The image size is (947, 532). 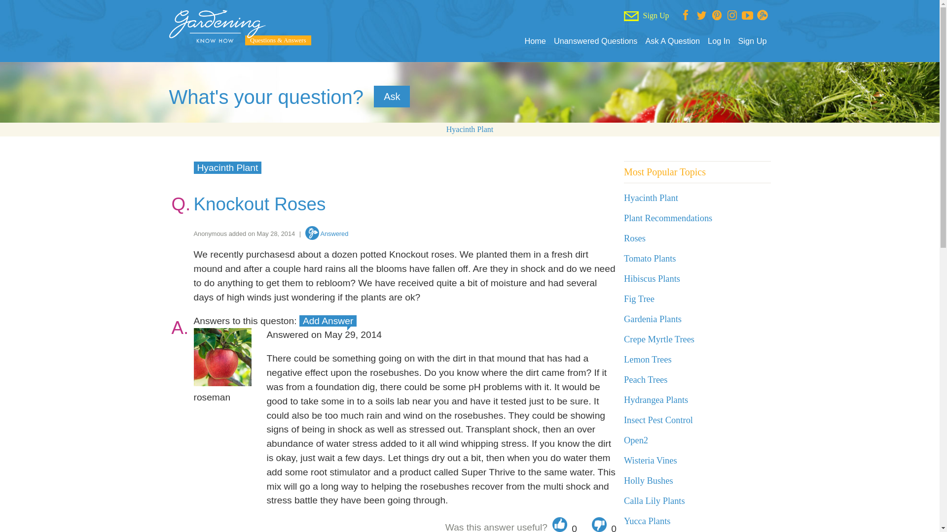 What do you see at coordinates (656, 400) in the screenshot?
I see `Hydrangea Plants` at bounding box center [656, 400].